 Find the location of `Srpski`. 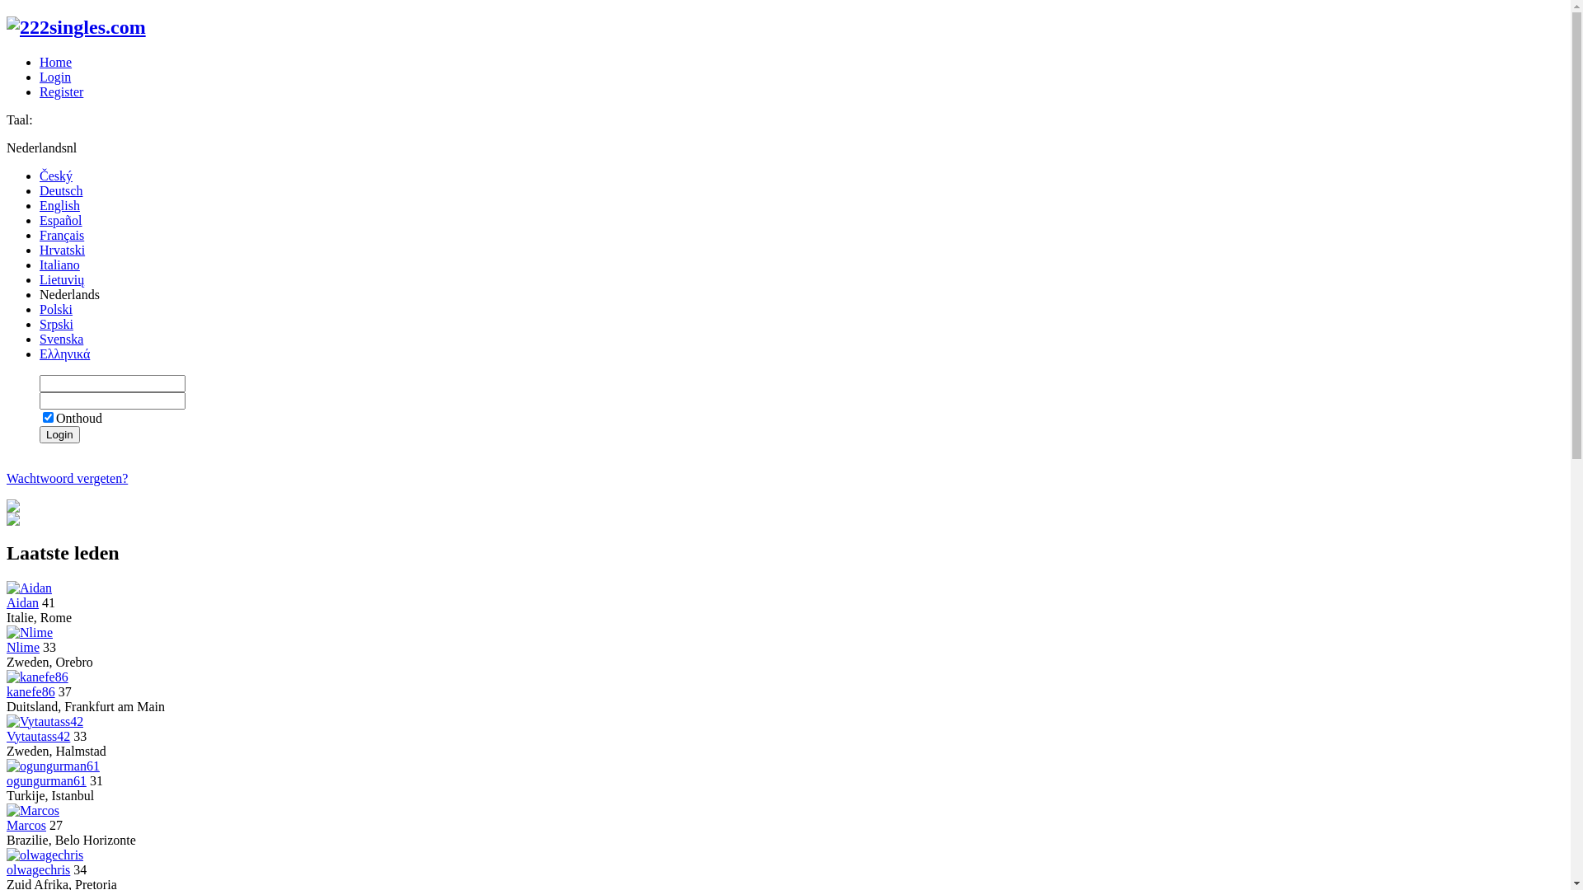

Srpski is located at coordinates (56, 324).